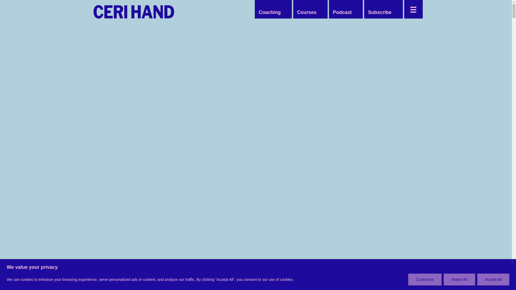 The image size is (516, 290). What do you see at coordinates (425, 279) in the screenshot?
I see `Customize` at bounding box center [425, 279].